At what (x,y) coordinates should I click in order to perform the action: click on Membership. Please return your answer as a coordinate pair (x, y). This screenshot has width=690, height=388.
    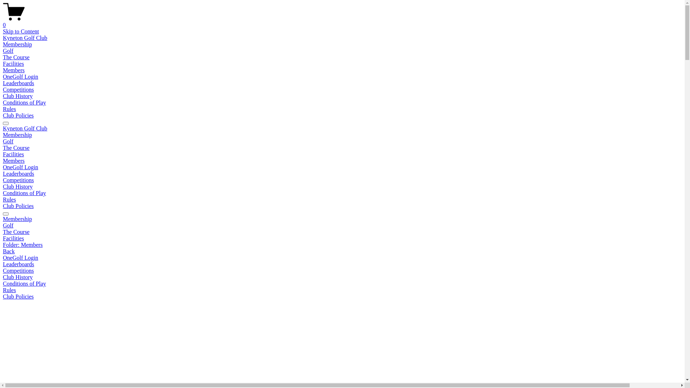
    Looking at the image, I should click on (17, 45).